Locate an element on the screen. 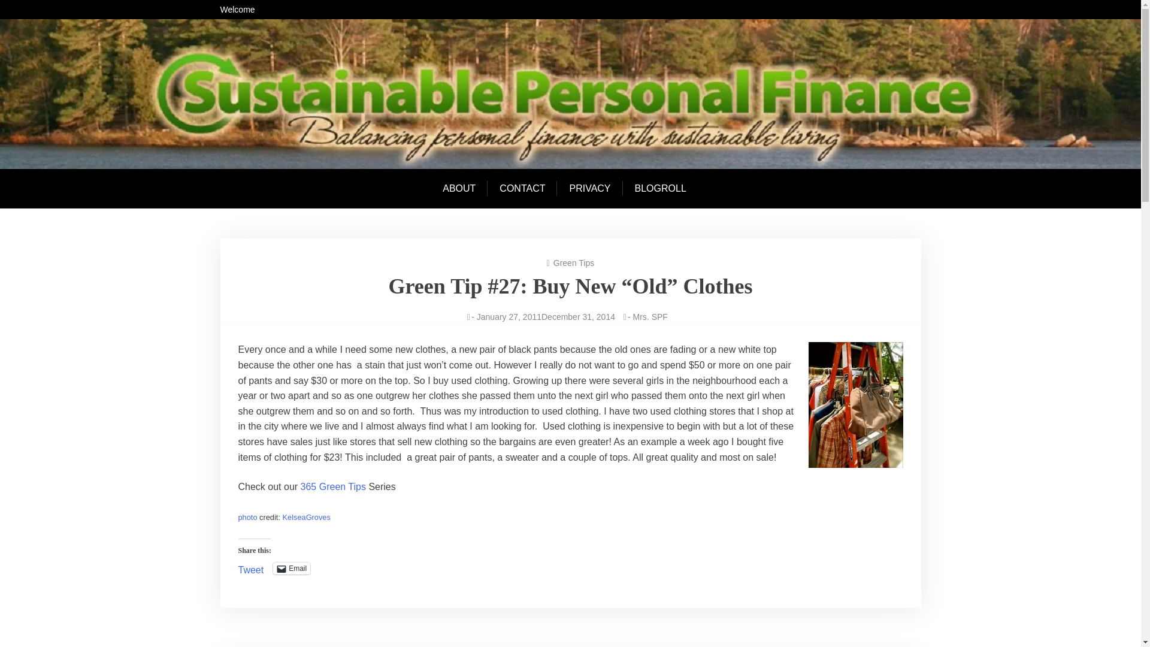 The width and height of the screenshot is (1150, 647). ABOUT is located at coordinates (465, 188).